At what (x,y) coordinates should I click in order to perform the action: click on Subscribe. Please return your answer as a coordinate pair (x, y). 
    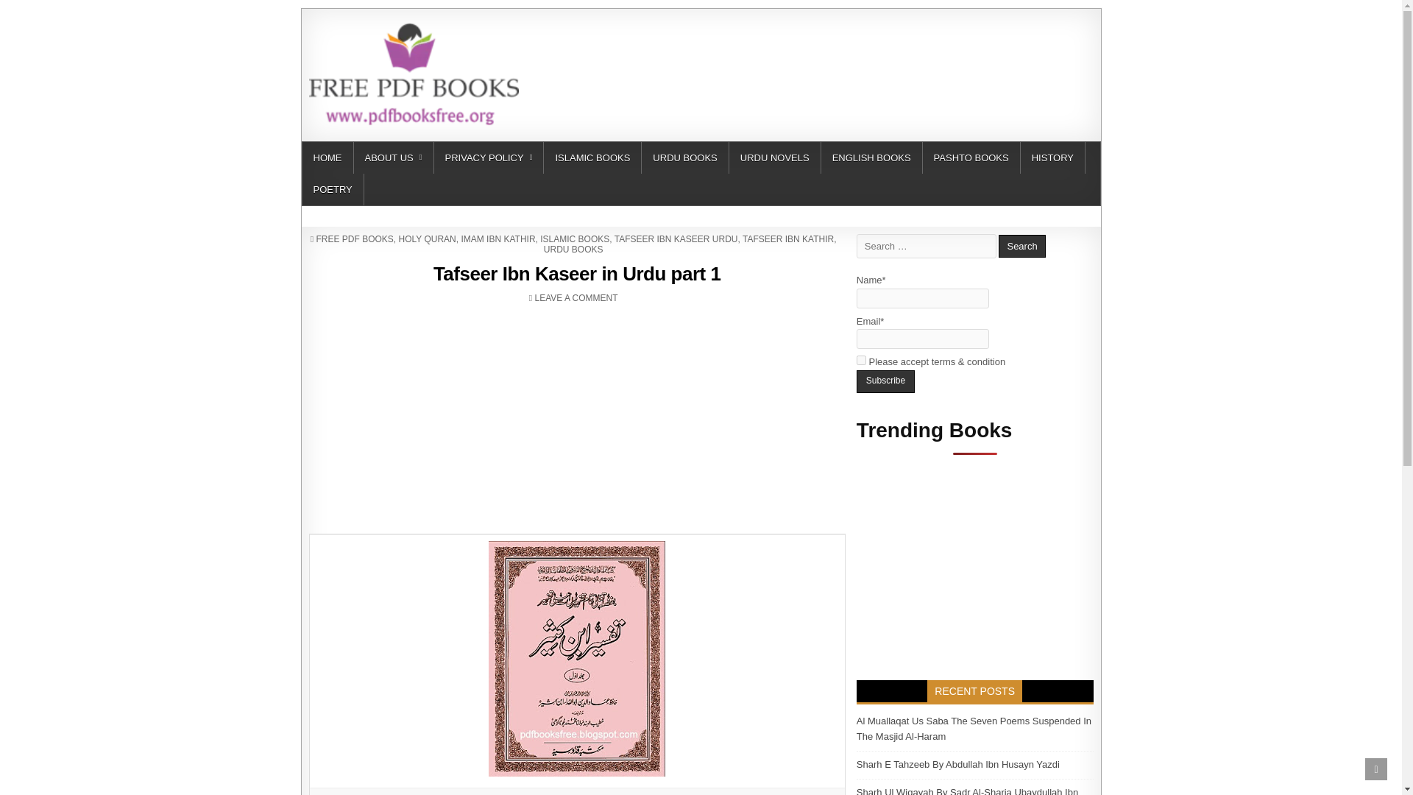
    Looking at the image, I should click on (885, 381).